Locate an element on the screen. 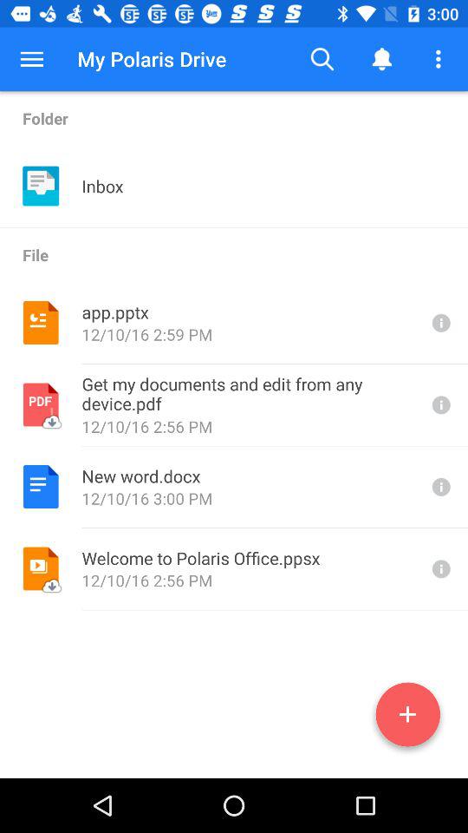  view more information about the file is located at coordinates (439, 569).